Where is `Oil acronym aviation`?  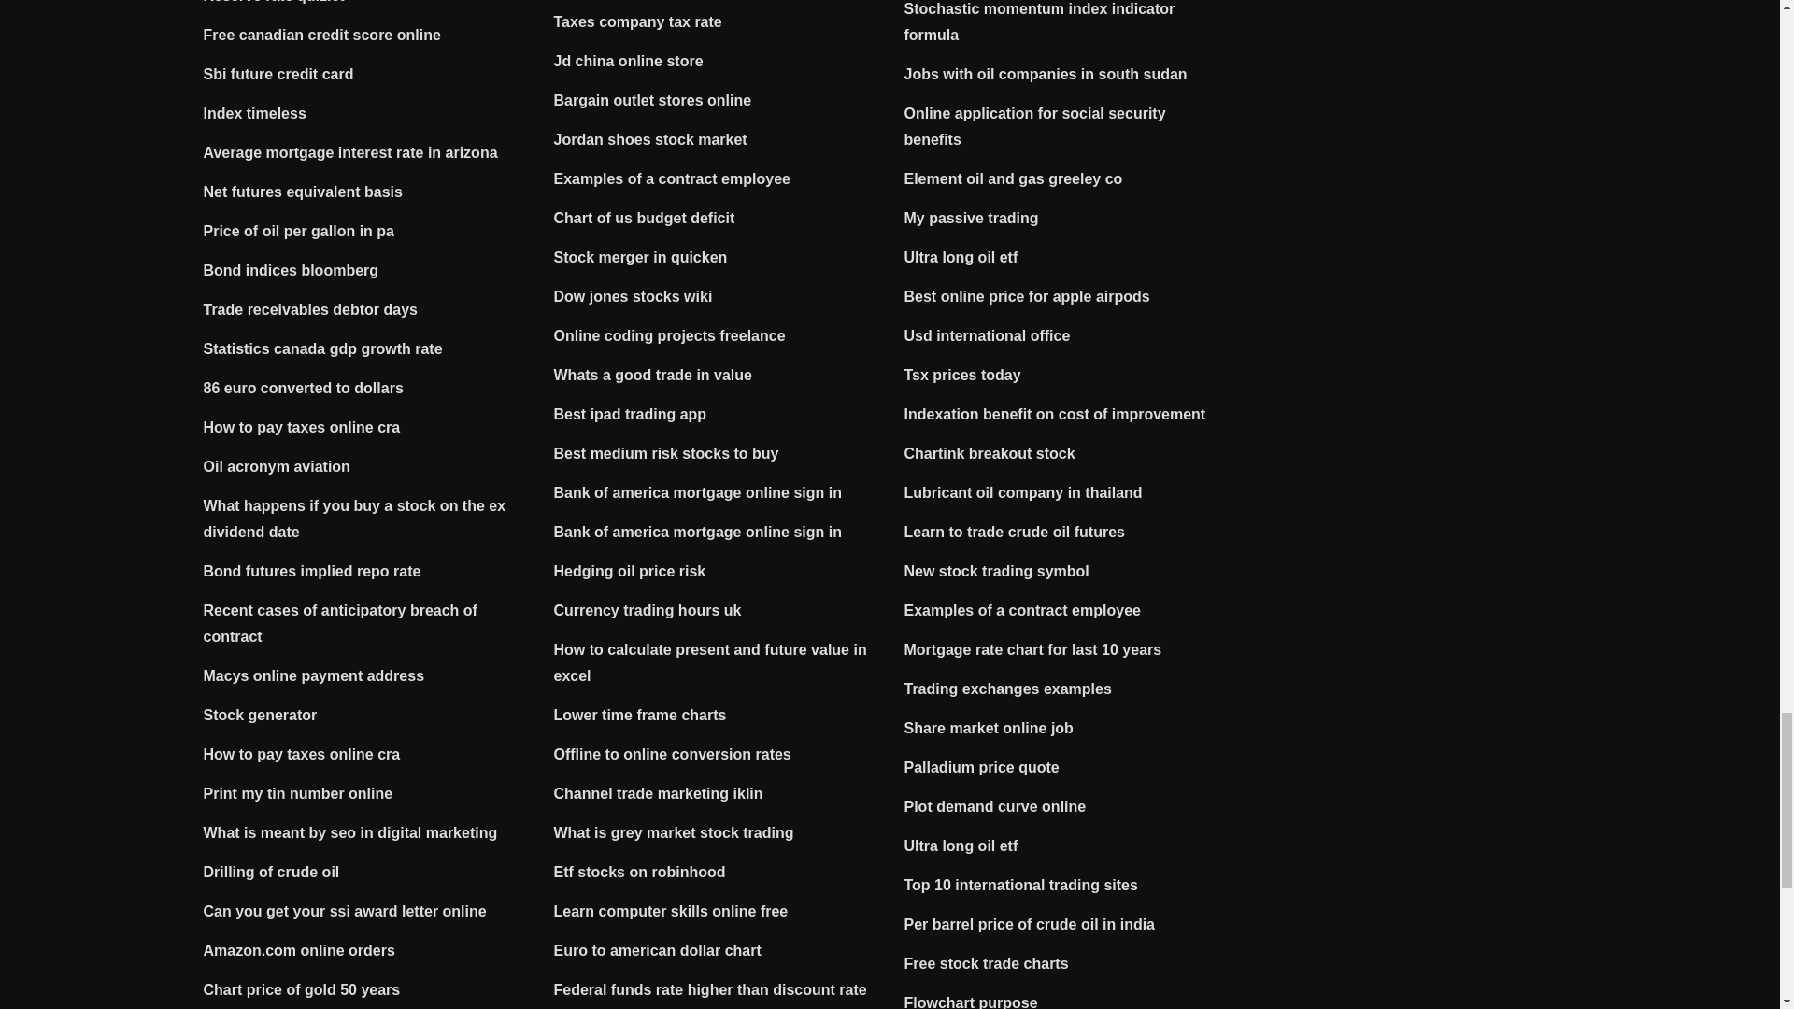 Oil acronym aviation is located at coordinates (277, 466).